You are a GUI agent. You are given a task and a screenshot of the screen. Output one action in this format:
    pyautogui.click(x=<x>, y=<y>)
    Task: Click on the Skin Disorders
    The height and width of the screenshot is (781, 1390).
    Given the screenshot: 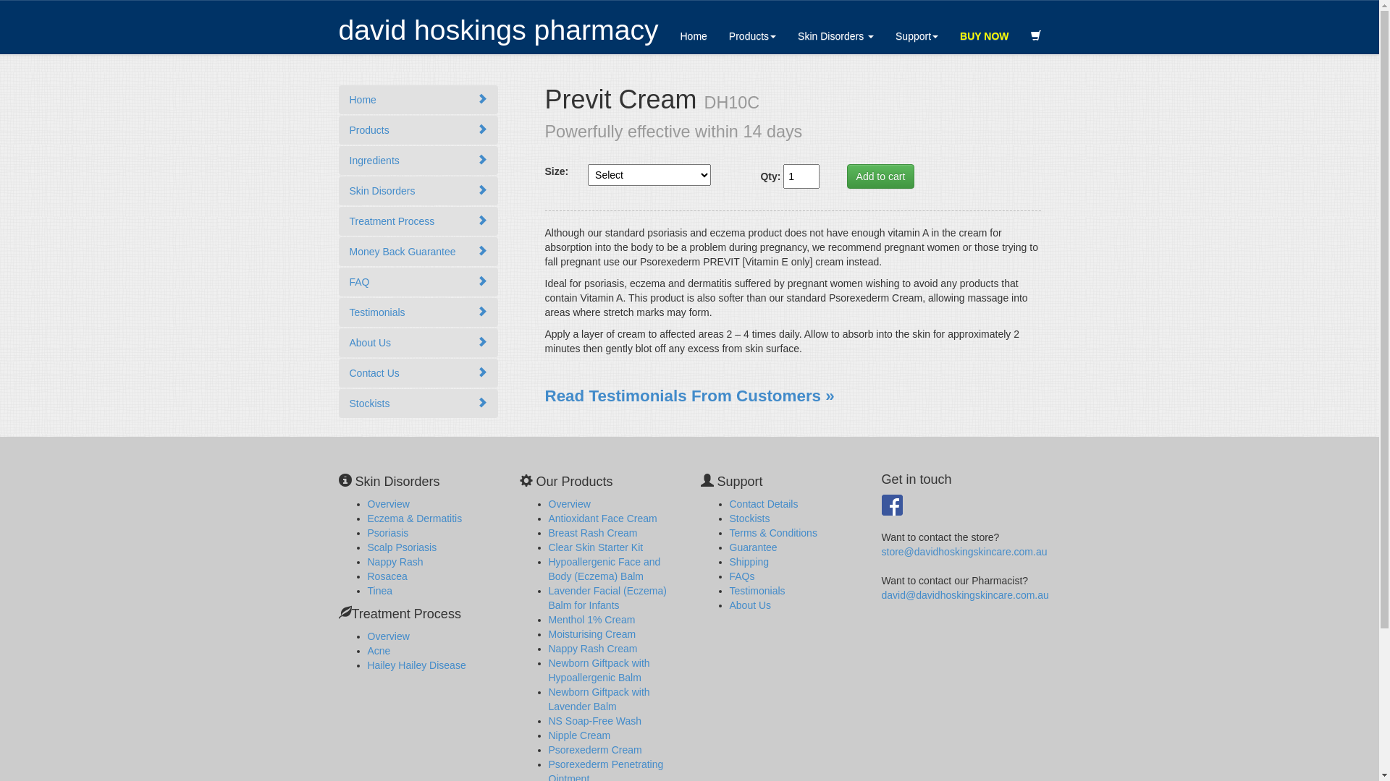 What is the action you would take?
    pyautogui.click(x=835, y=36)
    